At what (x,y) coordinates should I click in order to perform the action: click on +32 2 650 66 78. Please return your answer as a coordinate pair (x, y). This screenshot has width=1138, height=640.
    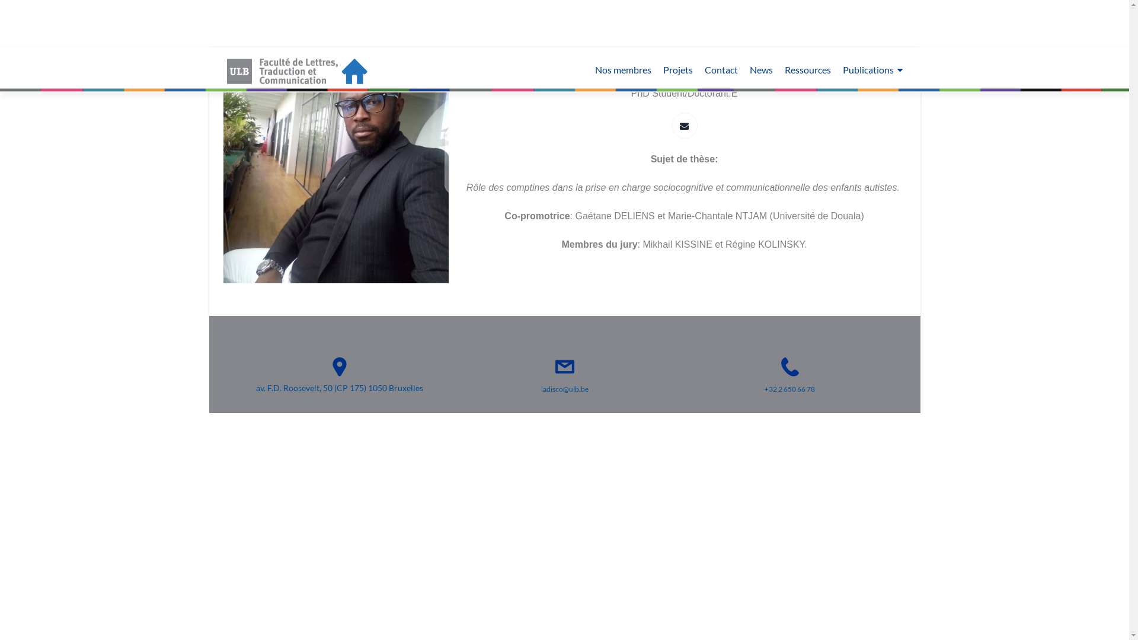
    Looking at the image, I should click on (789, 389).